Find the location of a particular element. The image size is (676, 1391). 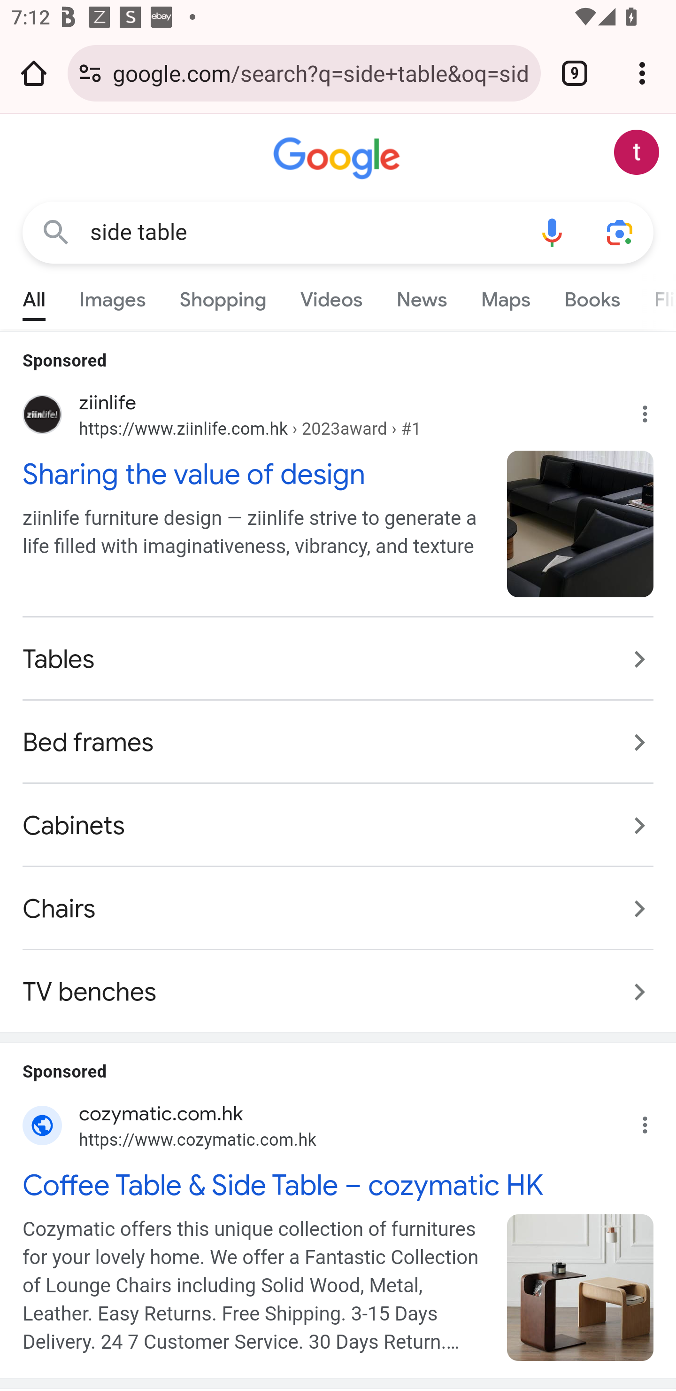

side table is located at coordinates (304, 232).